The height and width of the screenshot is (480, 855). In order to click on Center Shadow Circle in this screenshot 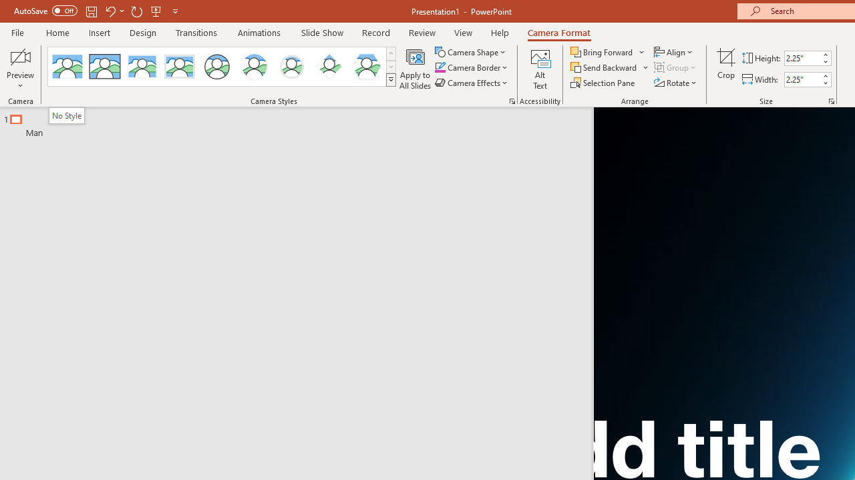, I will do `click(254, 67)`.